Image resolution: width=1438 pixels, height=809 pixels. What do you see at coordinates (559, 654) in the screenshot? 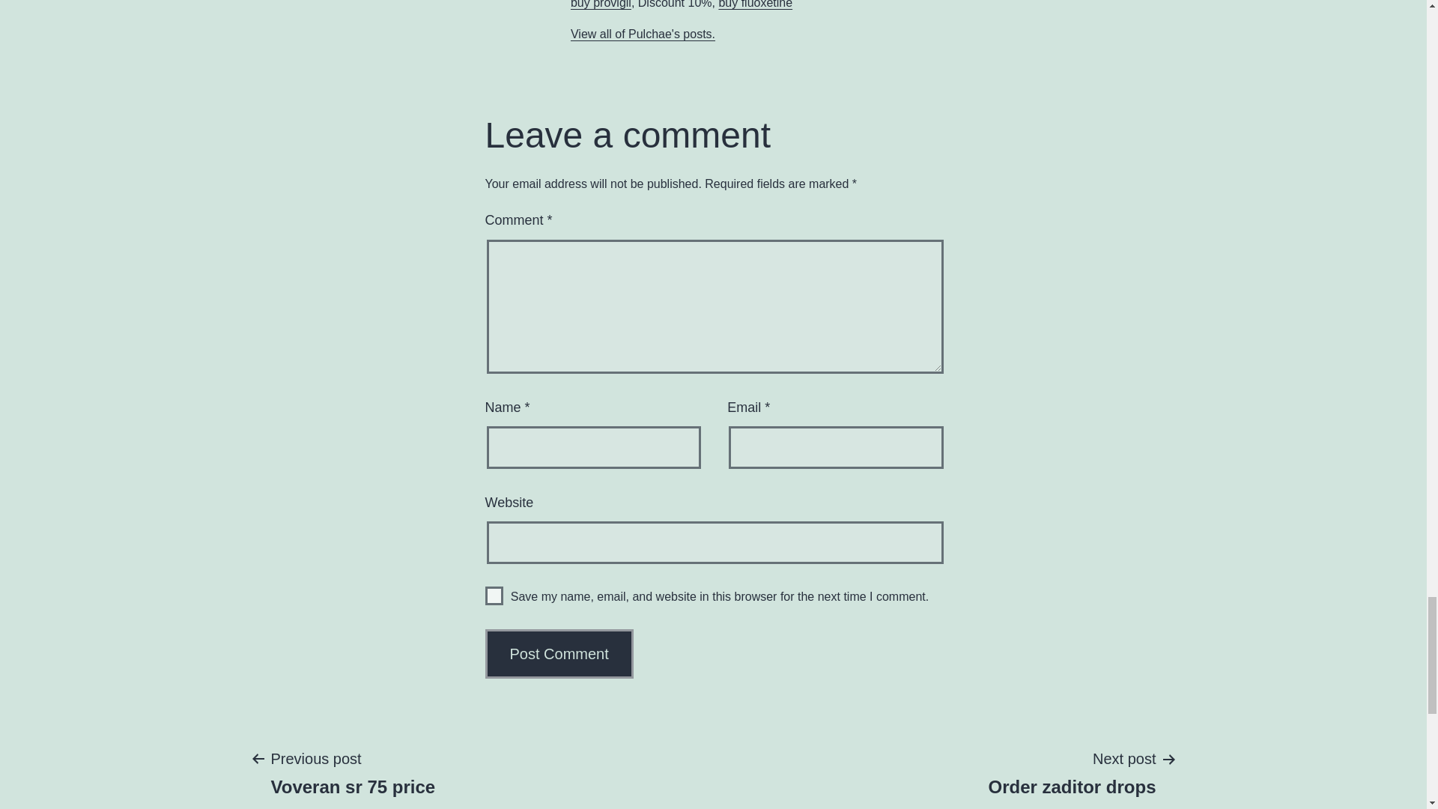
I see `Post Comment` at bounding box center [559, 654].